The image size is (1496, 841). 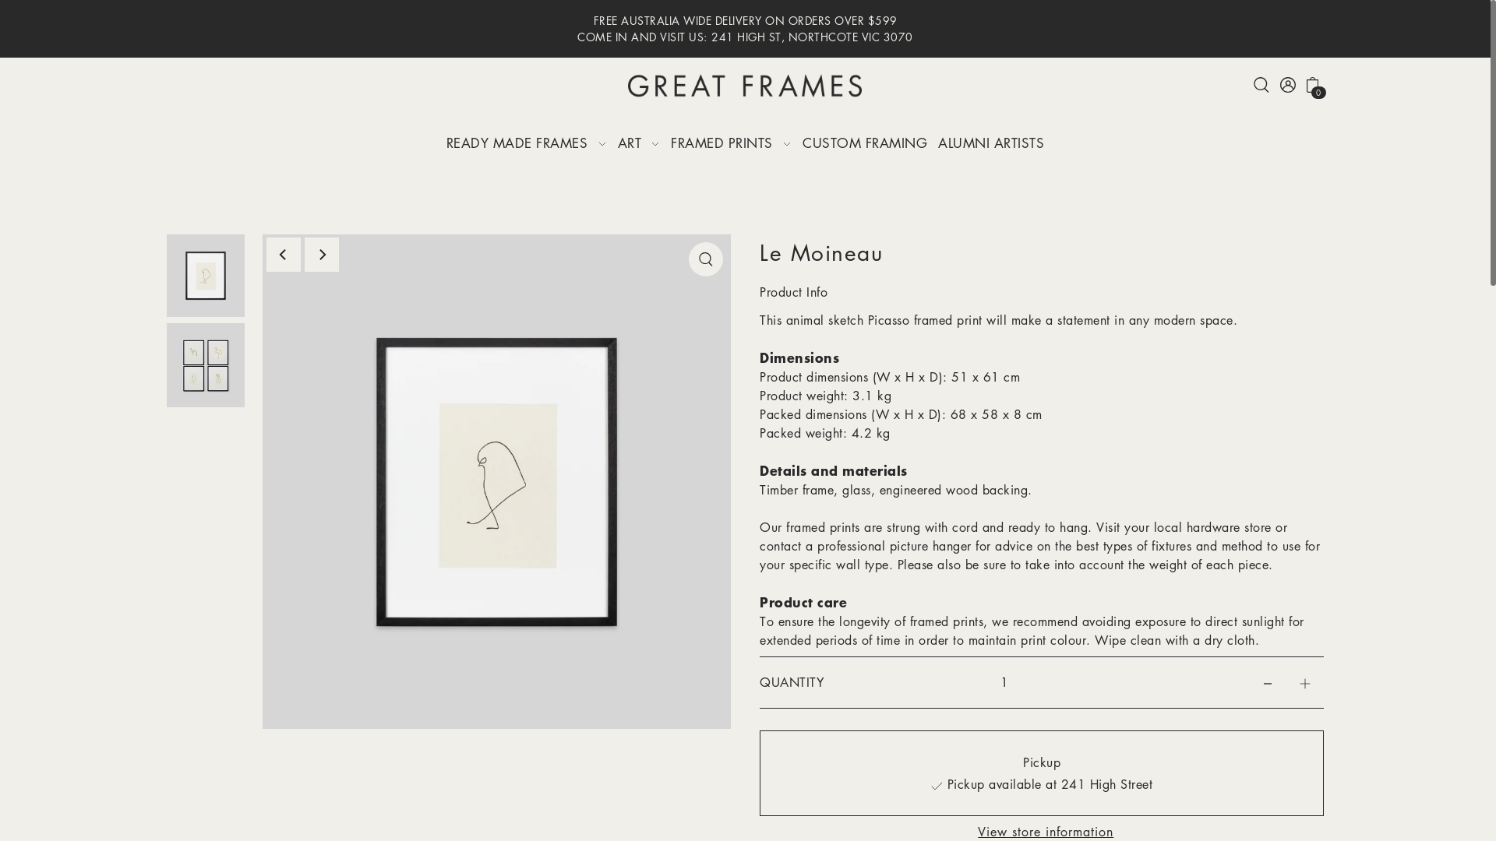 I want to click on click to zoom-in, so click(x=706, y=259).